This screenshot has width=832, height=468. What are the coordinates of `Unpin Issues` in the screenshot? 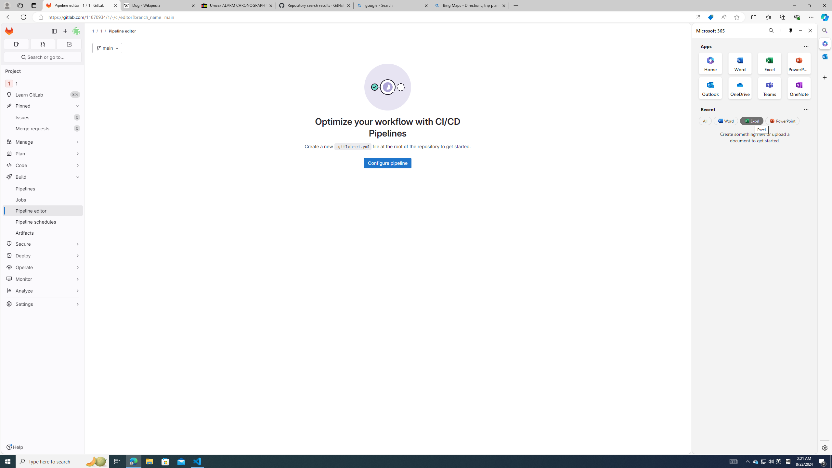 It's located at (76, 117).